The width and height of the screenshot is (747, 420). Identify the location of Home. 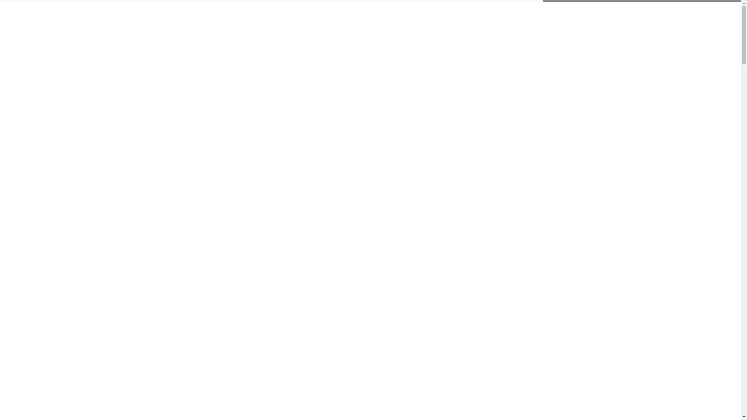
(275, 18).